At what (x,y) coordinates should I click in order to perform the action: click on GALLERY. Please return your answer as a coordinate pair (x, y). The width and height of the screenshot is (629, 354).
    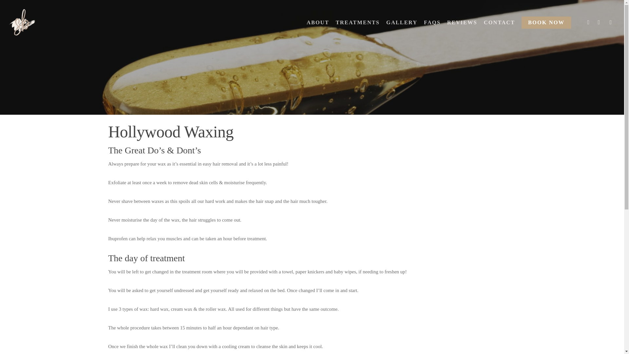
    Looking at the image, I should click on (402, 22).